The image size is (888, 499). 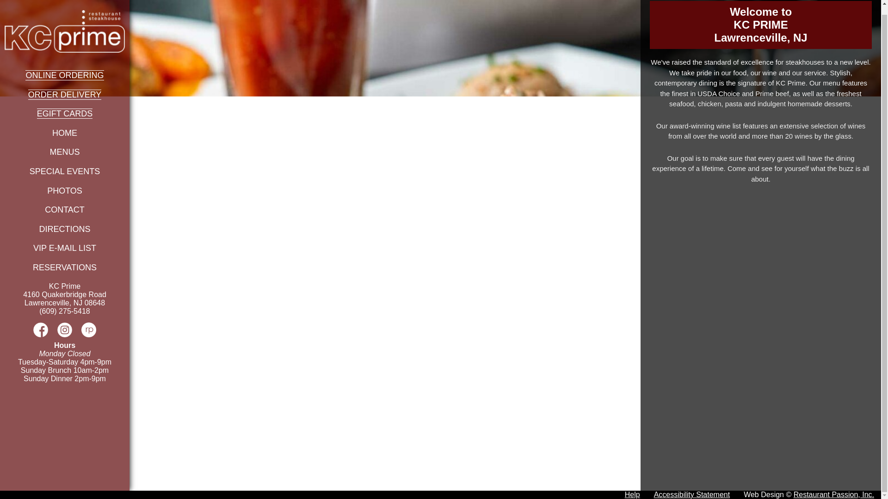 I want to click on Visit Our Instagram Page, so click(x=65, y=335).